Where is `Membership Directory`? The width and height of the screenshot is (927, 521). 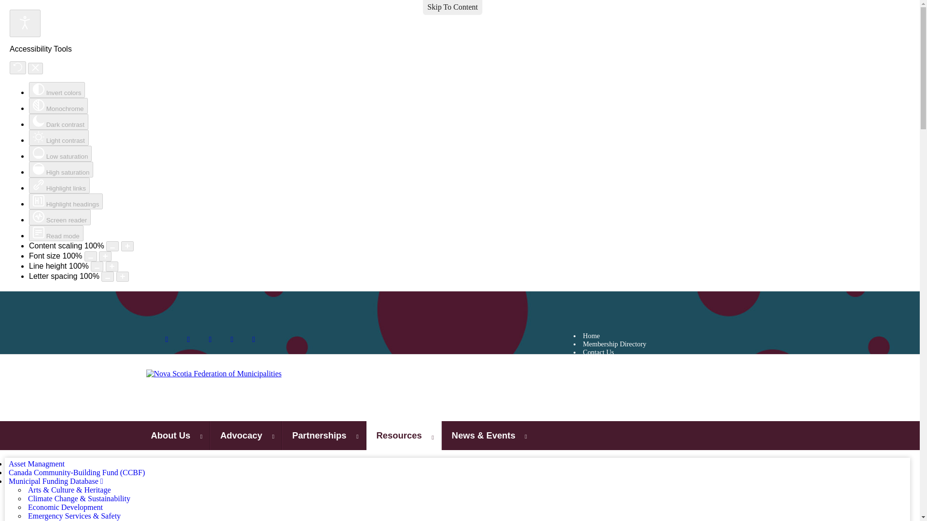 Membership Directory is located at coordinates (672, 344).